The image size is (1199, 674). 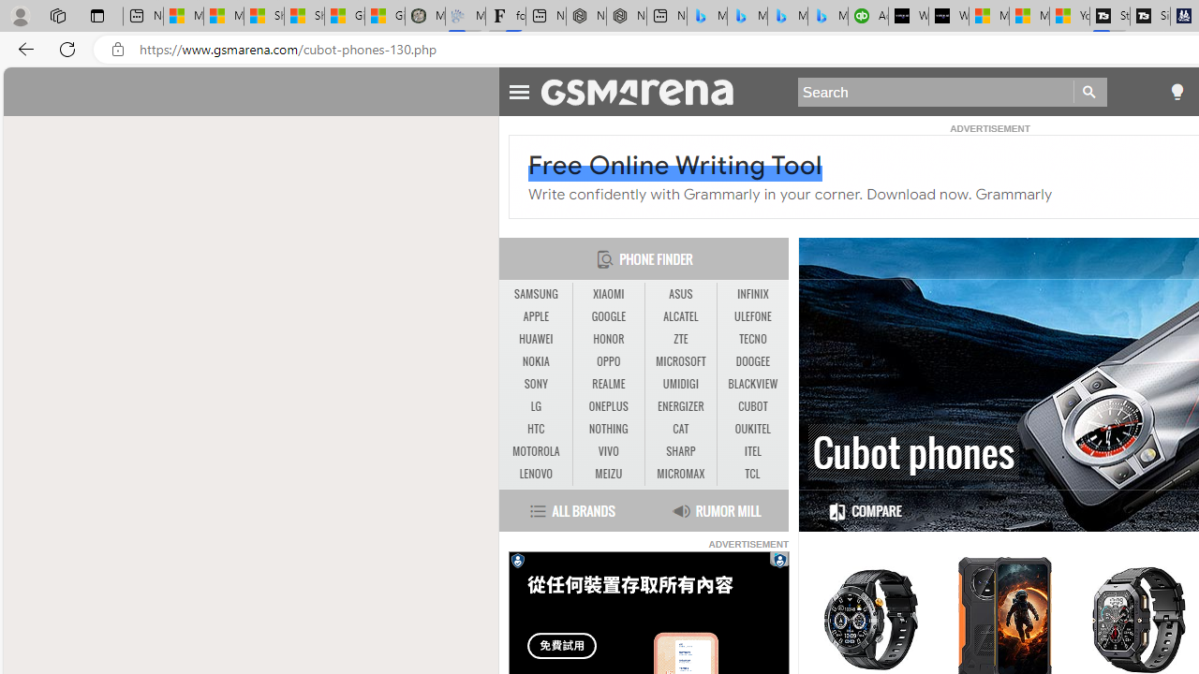 What do you see at coordinates (608, 429) in the screenshot?
I see `NOTHING` at bounding box center [608, 429].